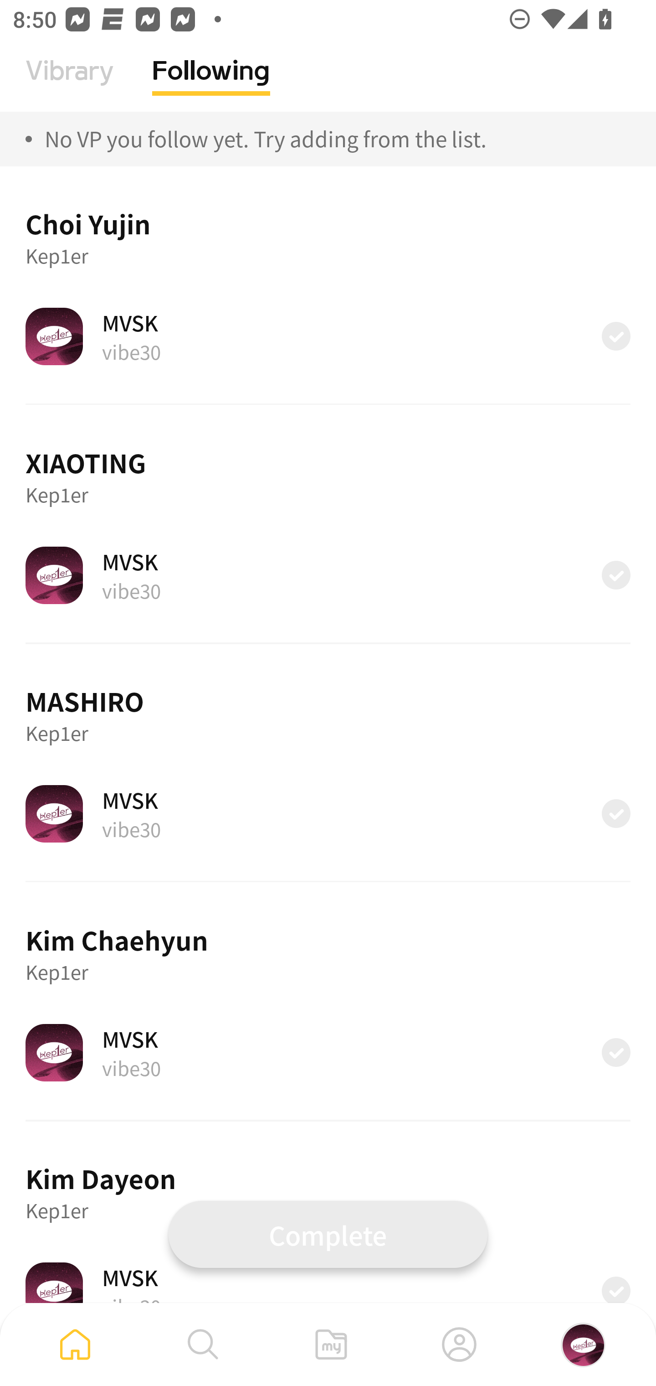  Describe the element at coordinates (328, 336) in the screenshot. I see `MVSK vibe30` at that location.